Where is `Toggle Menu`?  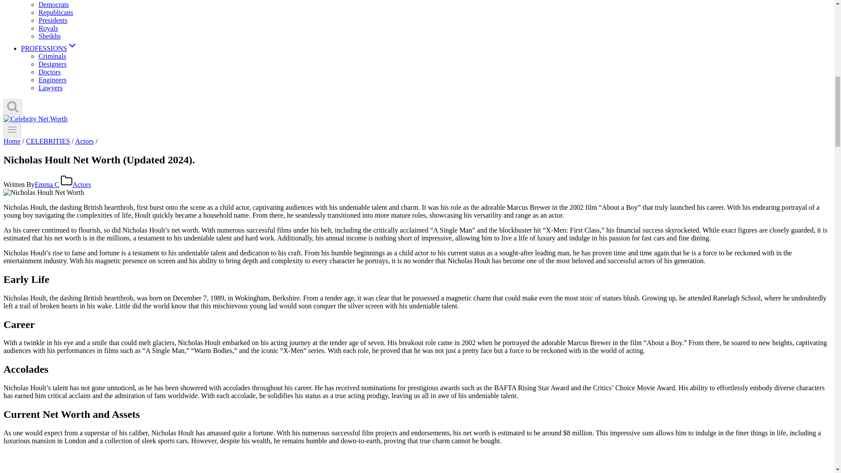 Toggle Menu is located at coordinates (12, 130).